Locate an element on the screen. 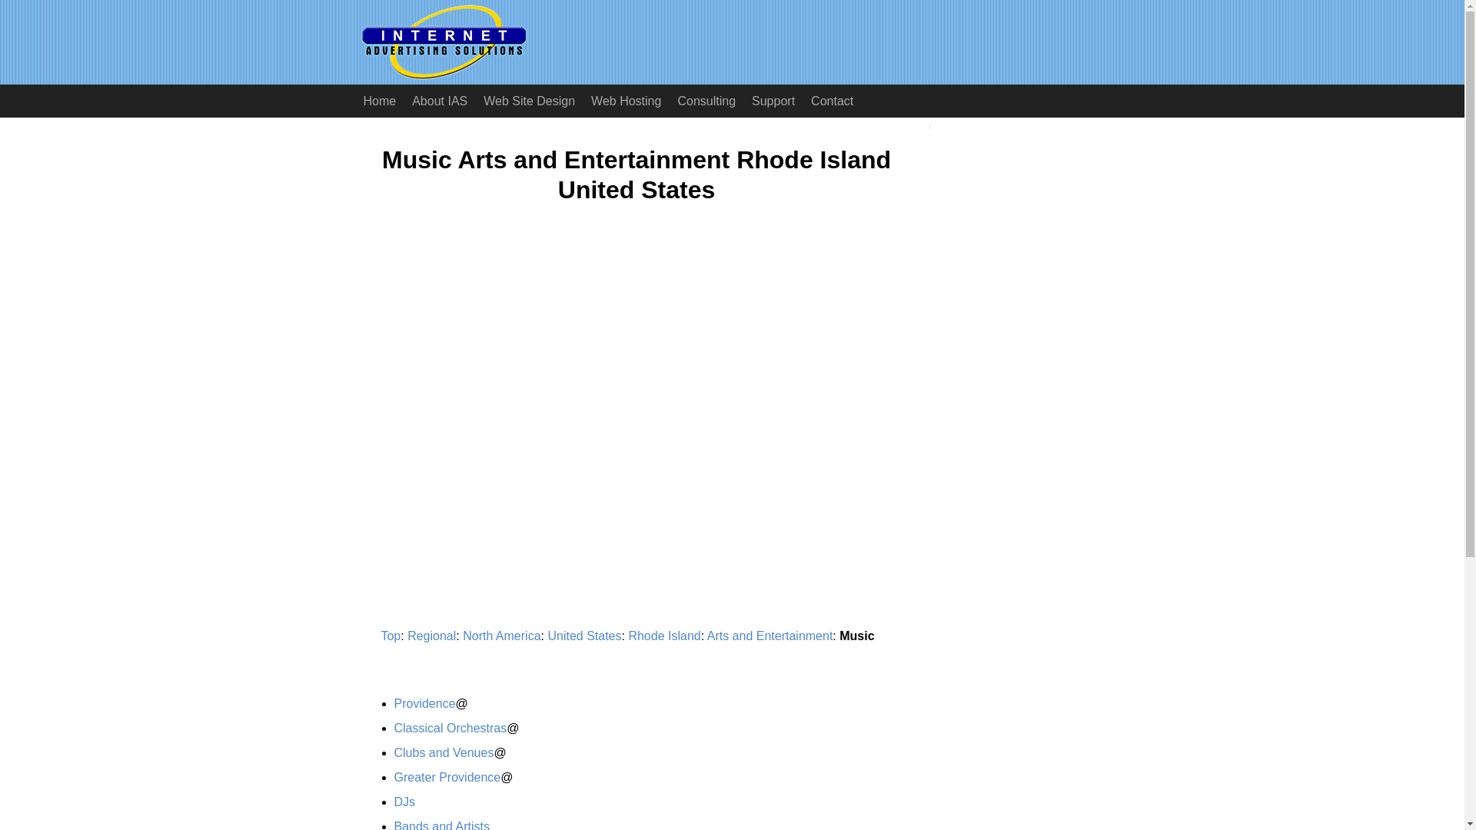 The height and width of the screenshot is (830, 1476). Consulting is located at coordinates (706, 101).